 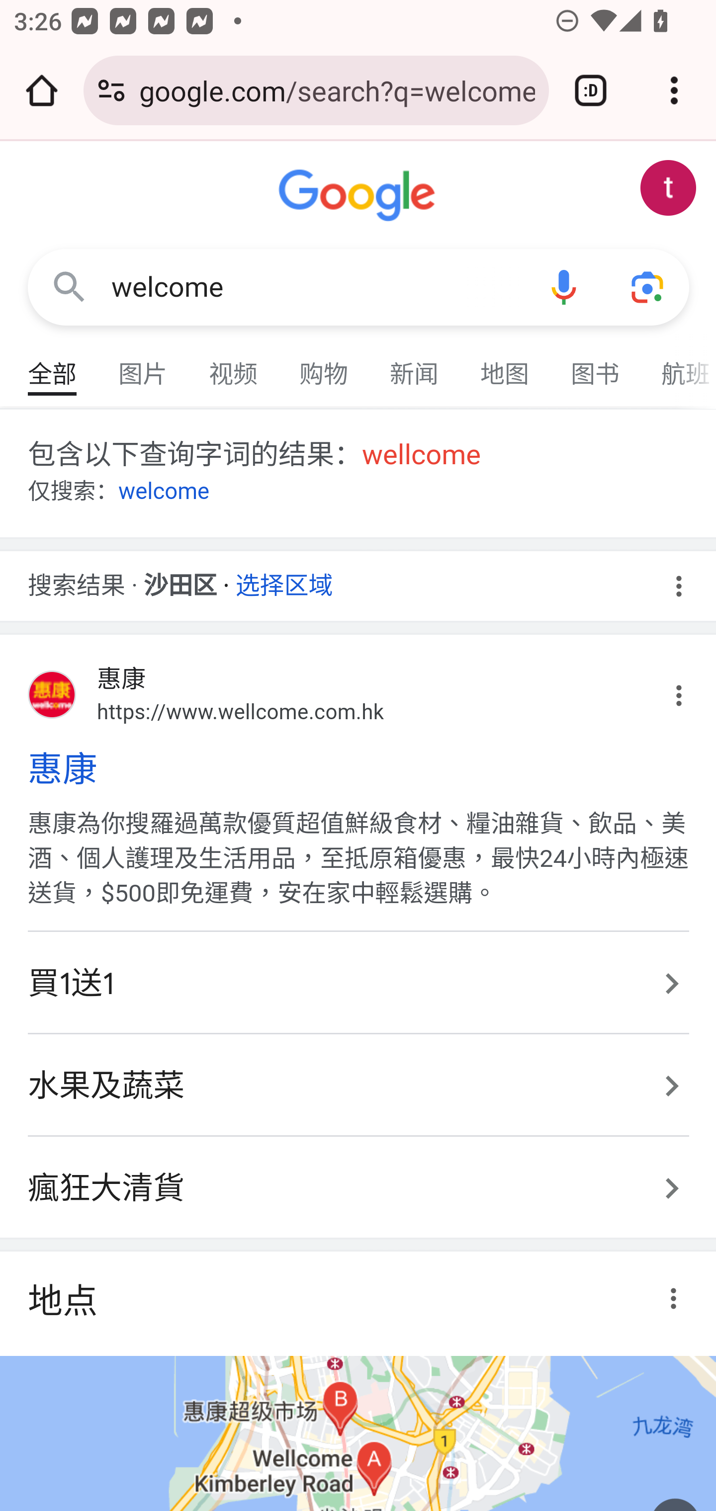 What do you see at coordinates (422, 455) in the screenshot?
I see `wellcome` at bounding box center [422, 455].